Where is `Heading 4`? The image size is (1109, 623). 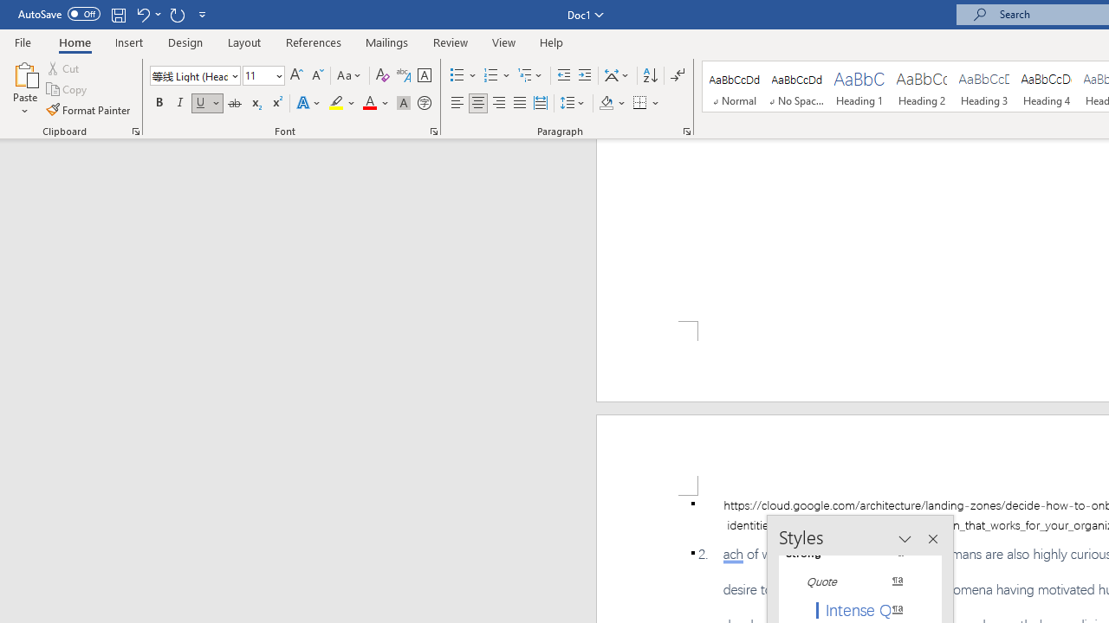
Heading 4 is located at coordinates (1047, 87).